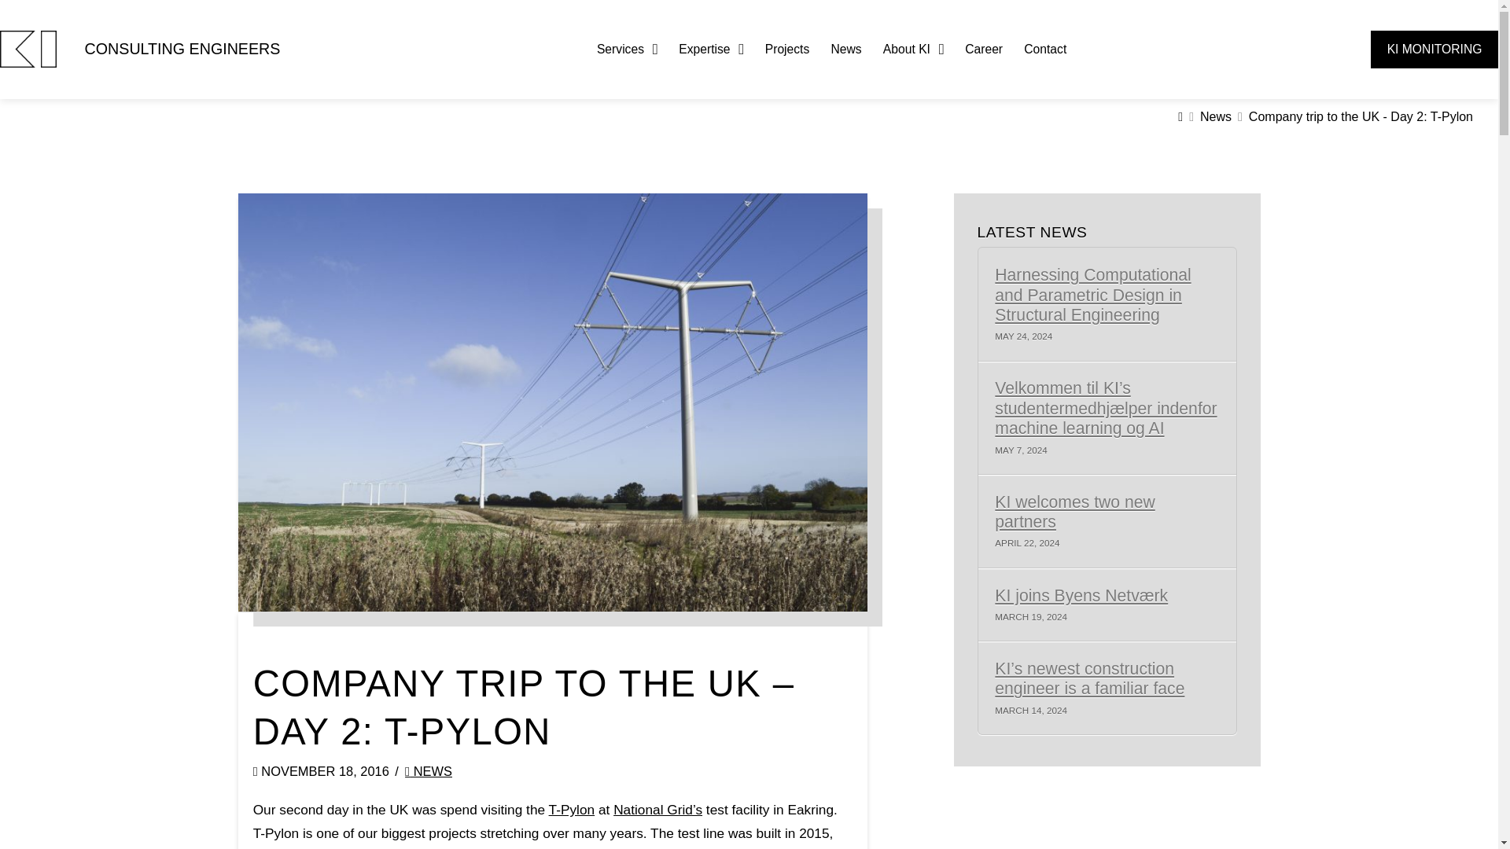 This screenshot has height=849, width=1510. What do you see at coordinates (182, 49) in the screenshot?
I see `CONSULTING ENGINEERS` at bounding box center [182, 49].